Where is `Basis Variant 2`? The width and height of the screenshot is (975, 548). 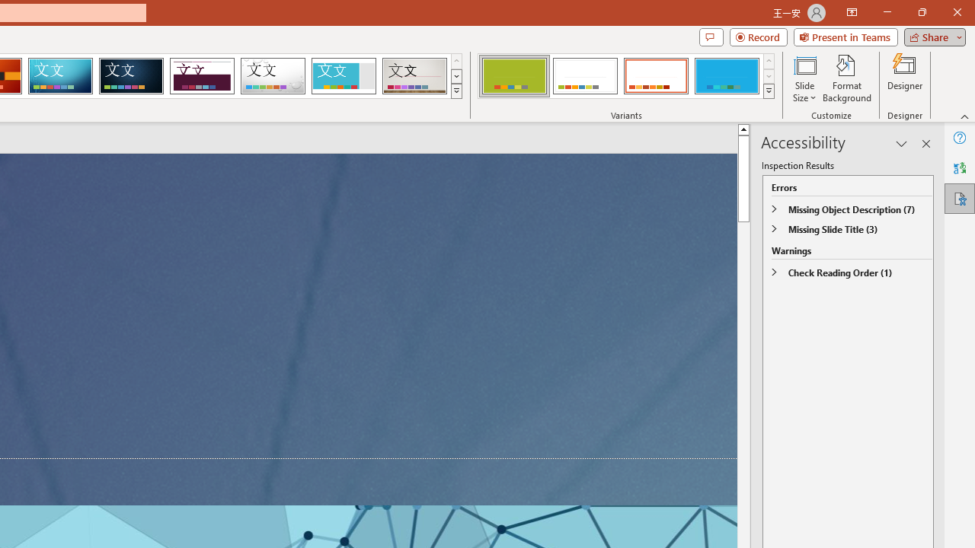 Basis Variant 2 is located at coordinates (585, 76).